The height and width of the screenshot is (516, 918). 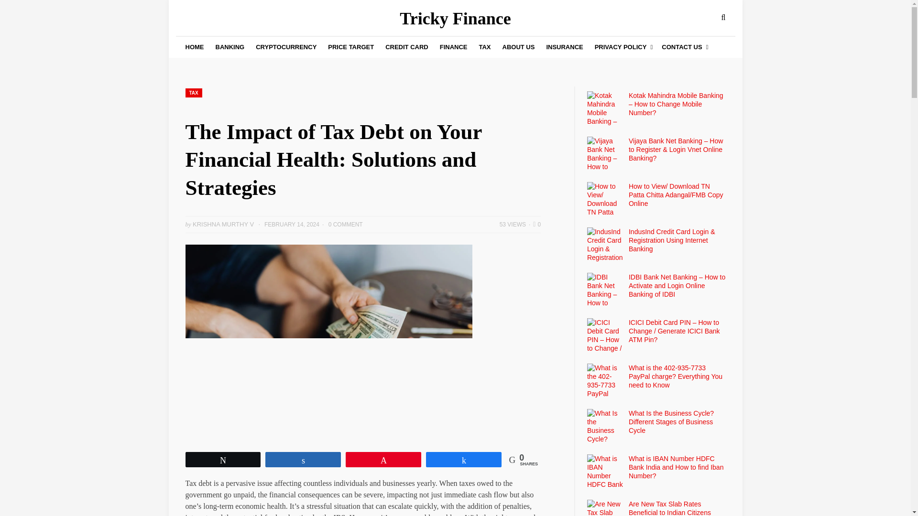 I want to click on CRYPTOCURRENCY, so click(x=286, y=47).